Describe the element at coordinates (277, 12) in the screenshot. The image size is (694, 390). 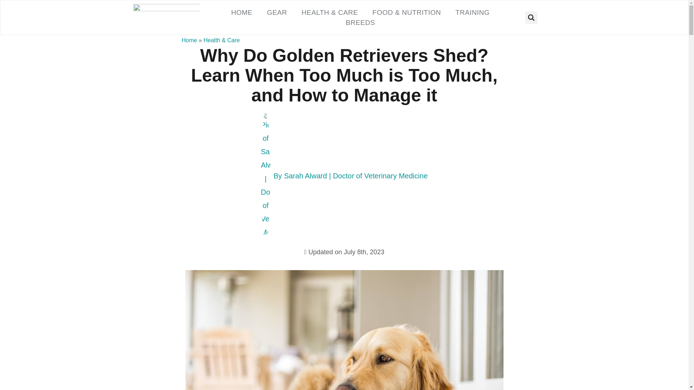
I see `GEAR` at that location.